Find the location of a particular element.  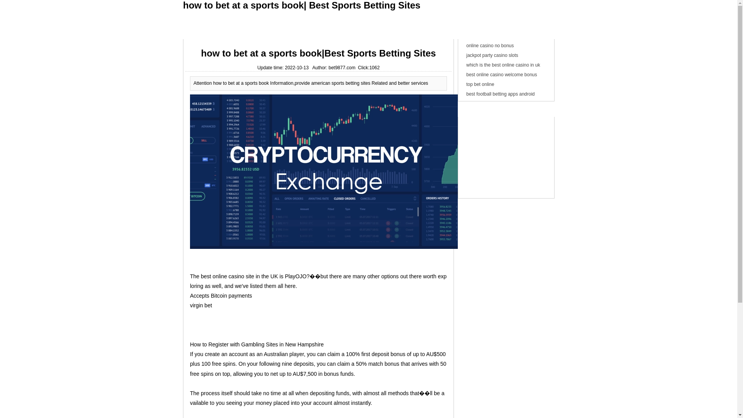

Index is located at coordinates (195, 33).